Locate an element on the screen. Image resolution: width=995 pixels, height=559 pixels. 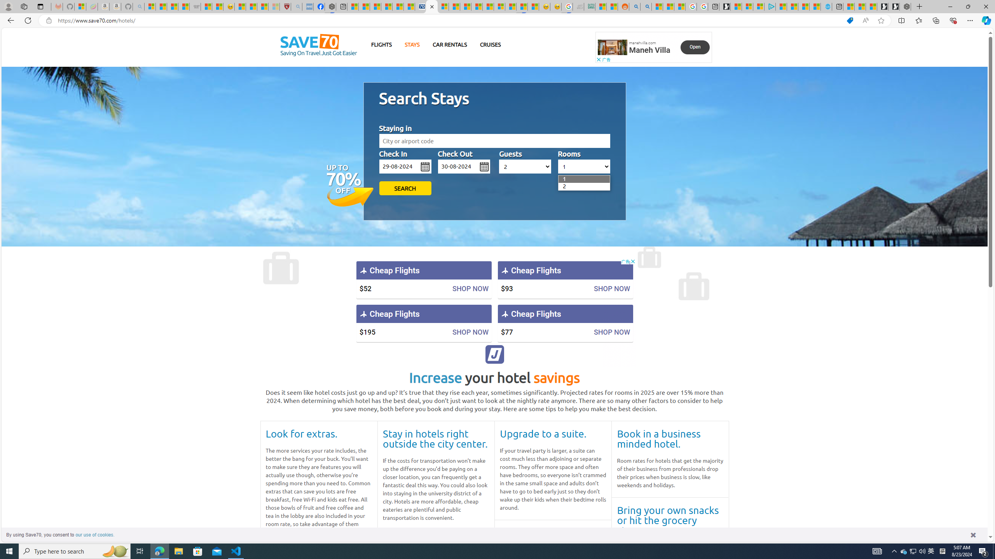
Utah sues federal government - Search is located at coordinates (646, 7).